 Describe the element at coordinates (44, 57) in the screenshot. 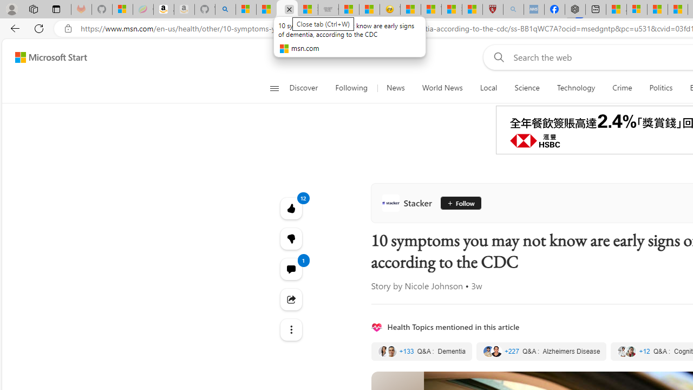

I see `Skip to footer` at that location.